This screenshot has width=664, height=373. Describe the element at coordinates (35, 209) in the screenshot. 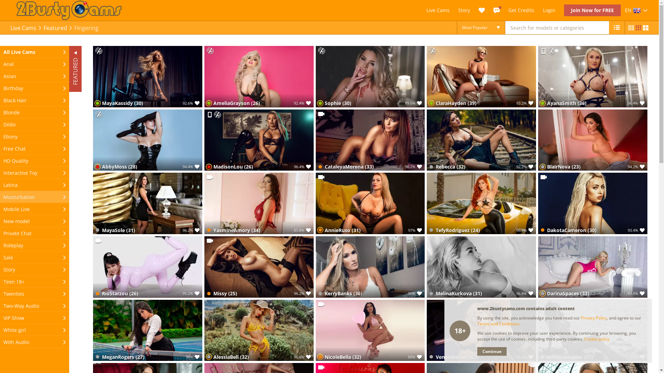

I see `Mobile Live` at that location.